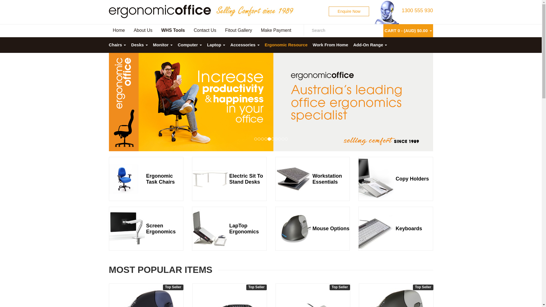  What do you see at coordinates (414, 179) in the screenshot?
I see `Copy Holders` at bounding box center [414, 179].